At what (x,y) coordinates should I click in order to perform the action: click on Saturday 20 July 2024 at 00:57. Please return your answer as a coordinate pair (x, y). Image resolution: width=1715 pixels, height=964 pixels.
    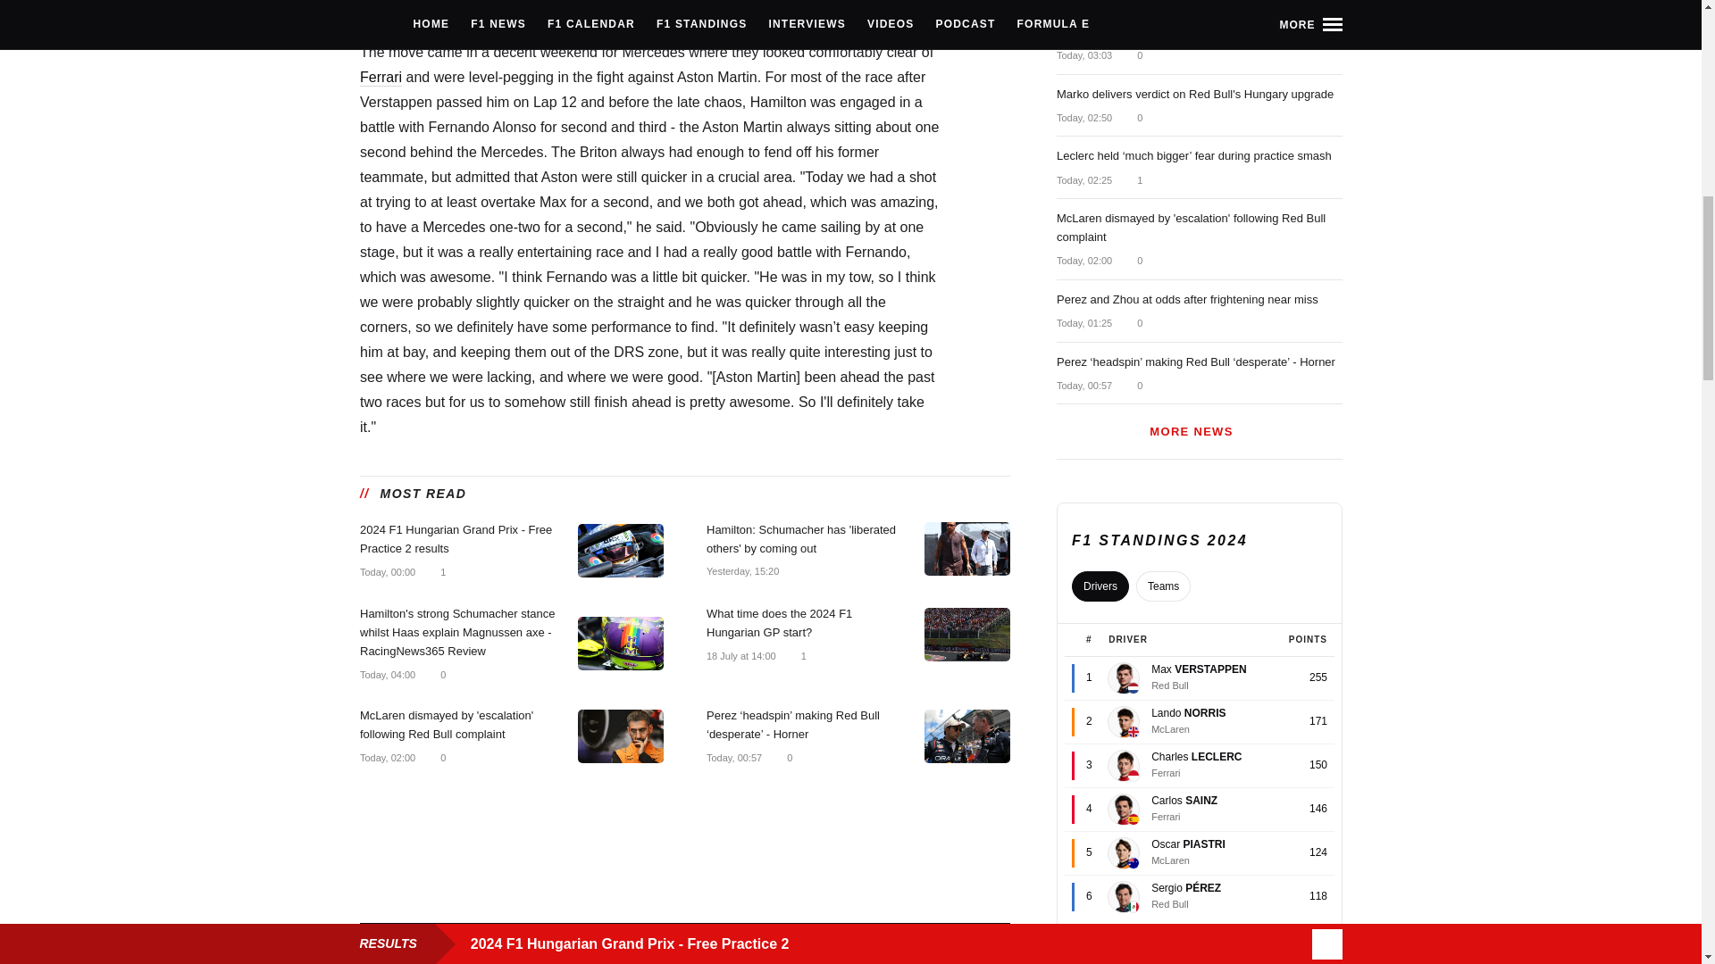
    Looking at the image, I should click on (732, 759).